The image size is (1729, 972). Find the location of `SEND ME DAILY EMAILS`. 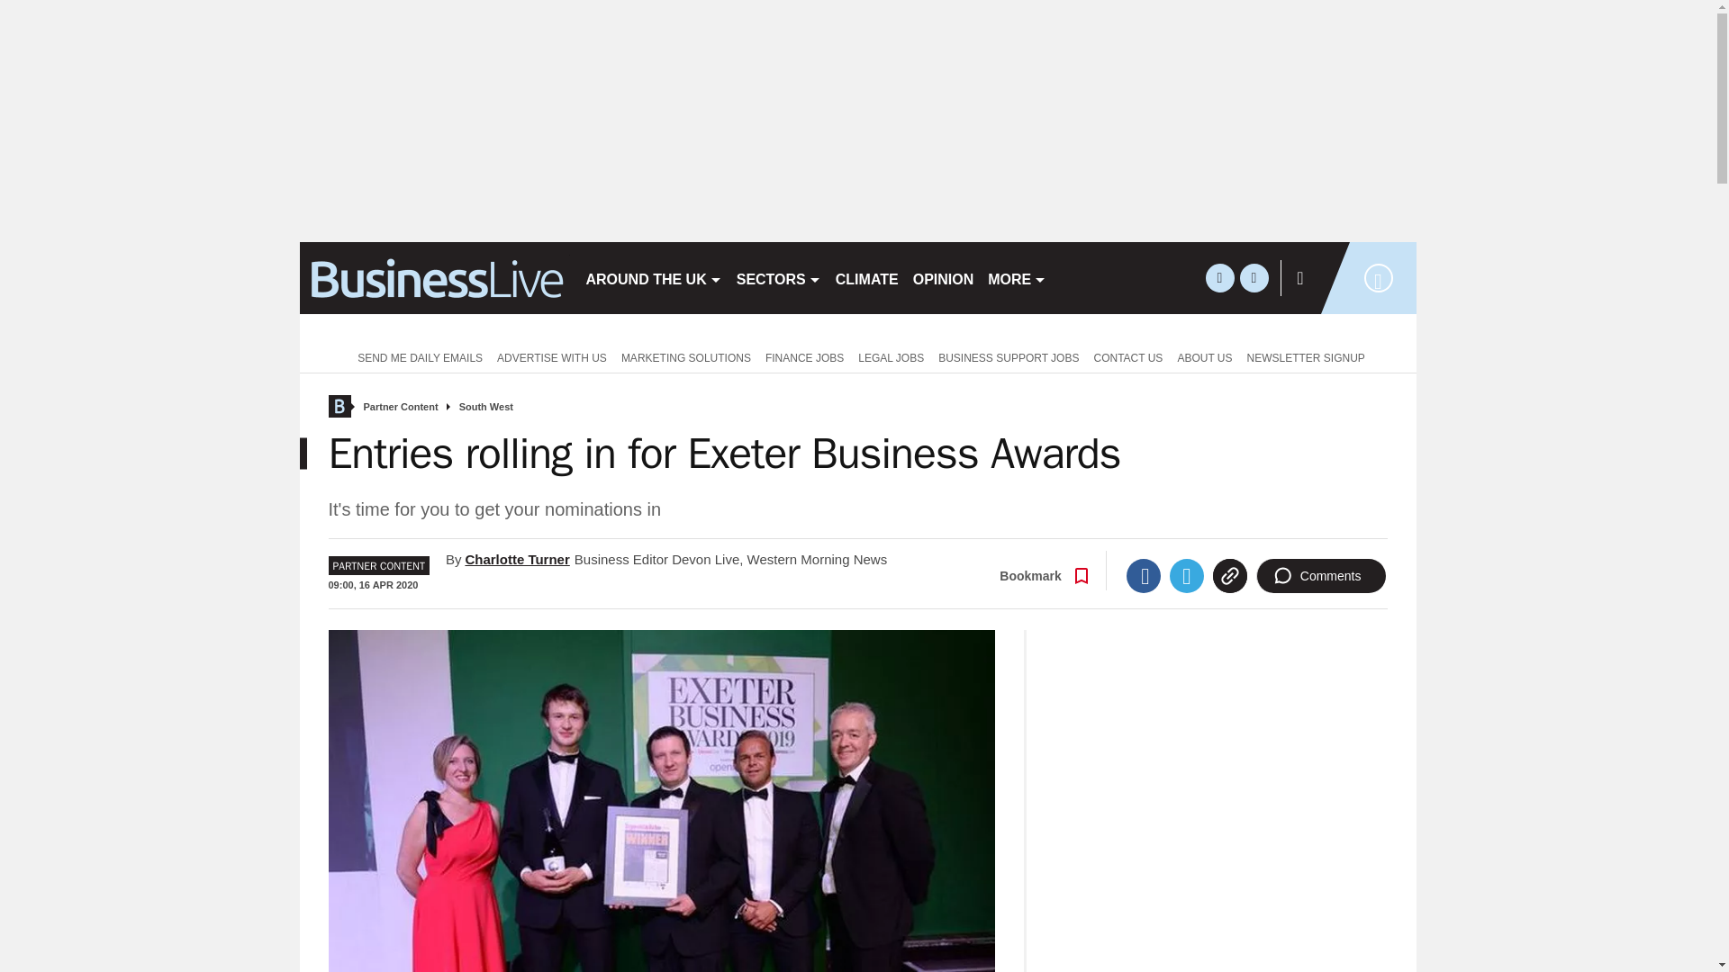

SEND ME DAILY EMAILS is located at coordinates (416, 356).